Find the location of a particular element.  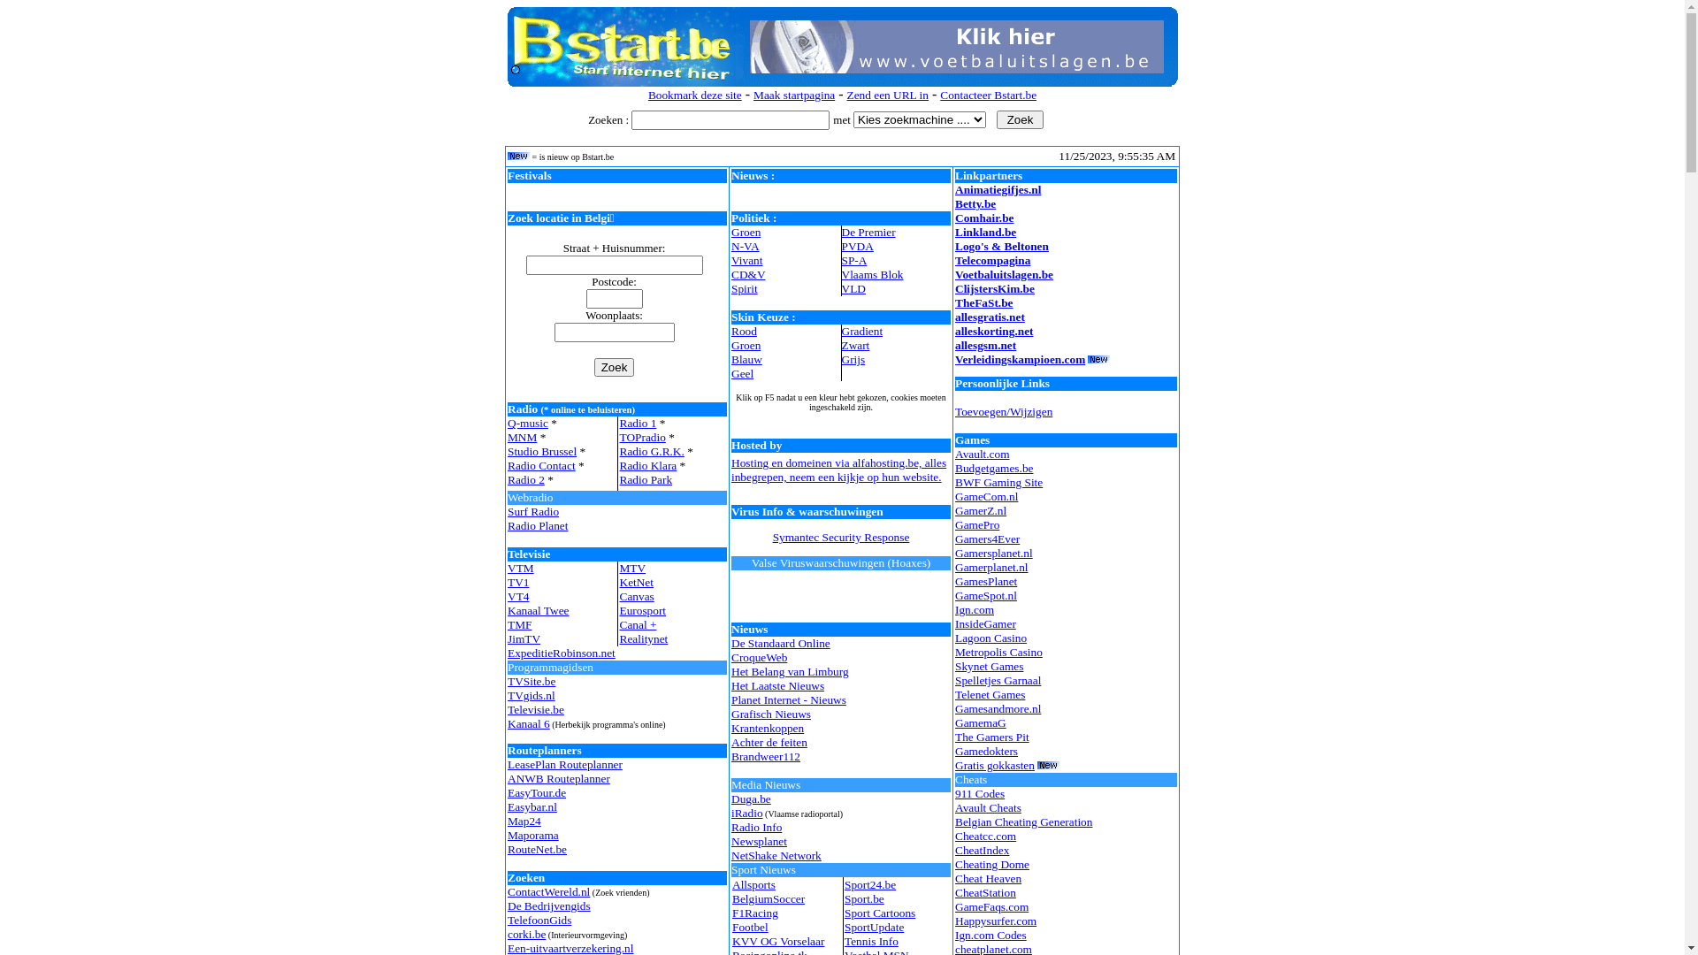

Toevoegen/Wijzigen is located at coordinates (1004, 412).